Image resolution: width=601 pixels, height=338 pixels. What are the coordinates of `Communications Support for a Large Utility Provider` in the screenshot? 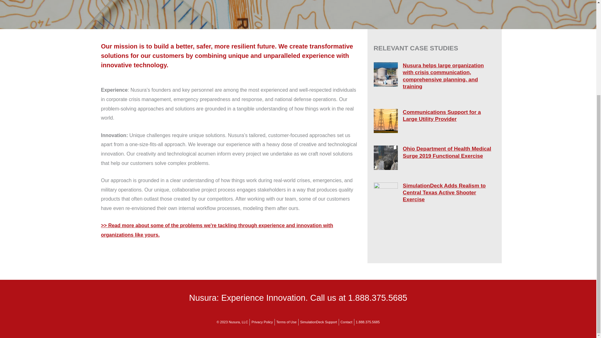 It's located at (442, 115).